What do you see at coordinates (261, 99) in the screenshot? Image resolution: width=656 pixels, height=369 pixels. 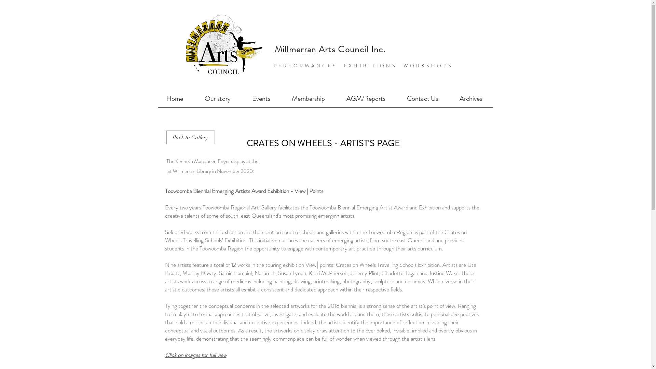 I see `Events` at bounding box center [261, 99].